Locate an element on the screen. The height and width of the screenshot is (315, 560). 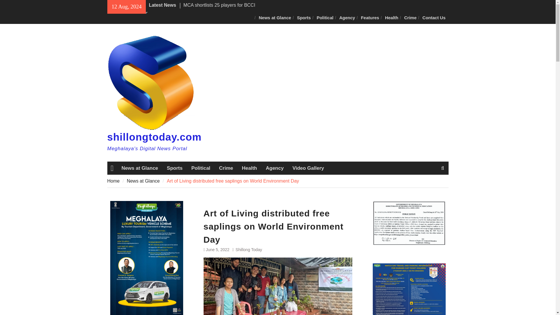
Features is located at coordinates (370, 18).